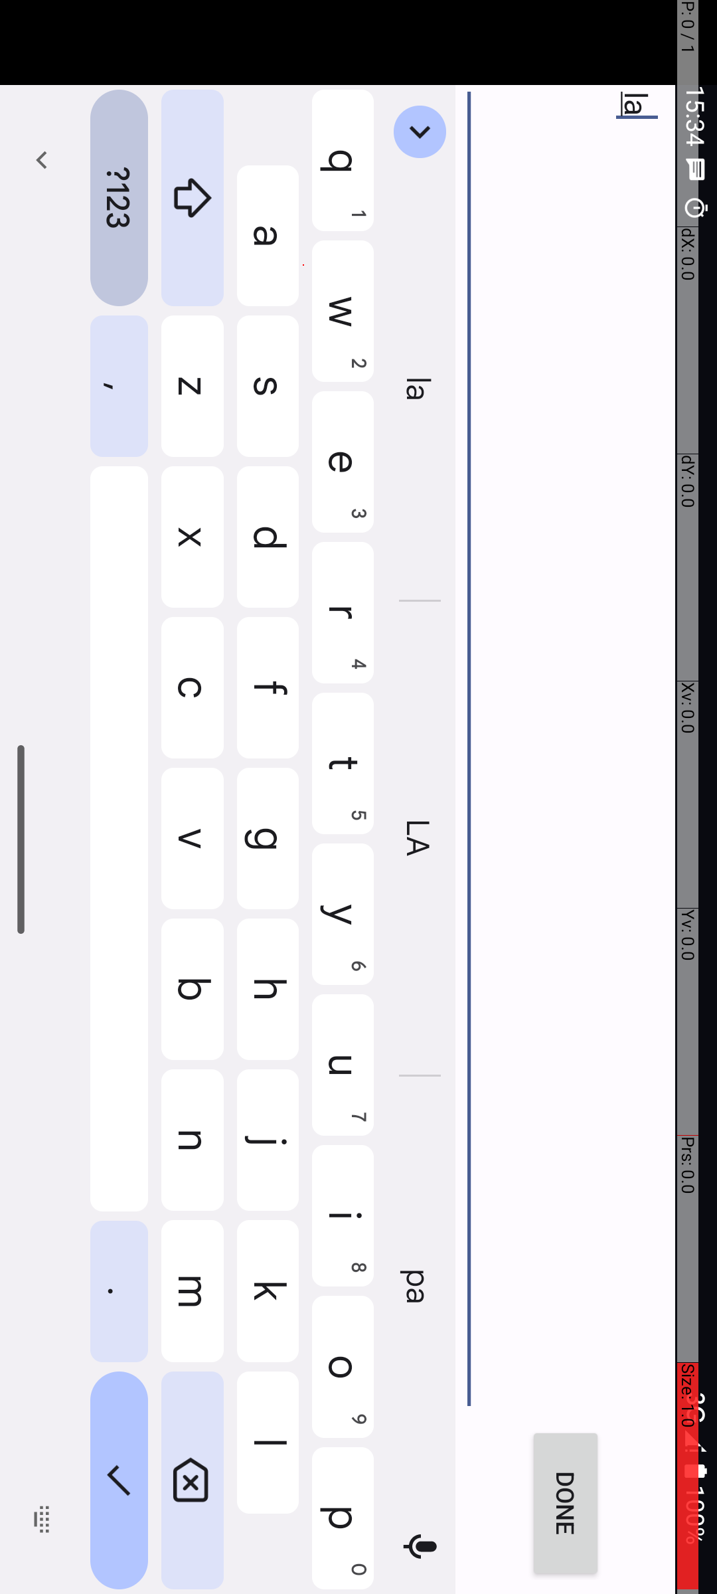 The image size is (717, 1594). Describe the element at coordinates (839, 298) in the screenshot. I see `LA` at that location.